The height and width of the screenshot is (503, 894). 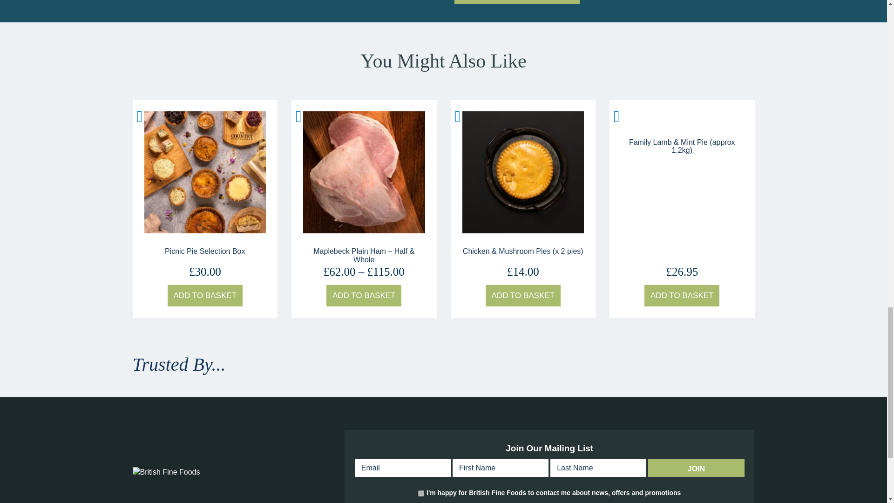 I want to click on 1, so click(x=421, y=493).